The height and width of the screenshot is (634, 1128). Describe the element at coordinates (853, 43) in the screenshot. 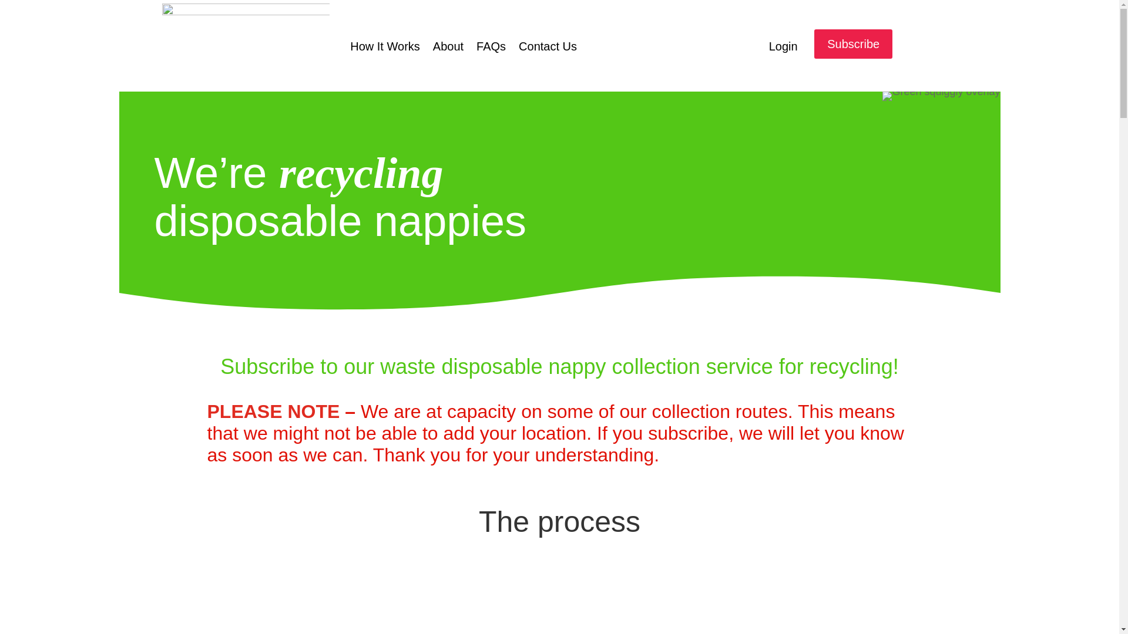

I see `Subscribe` at that location.